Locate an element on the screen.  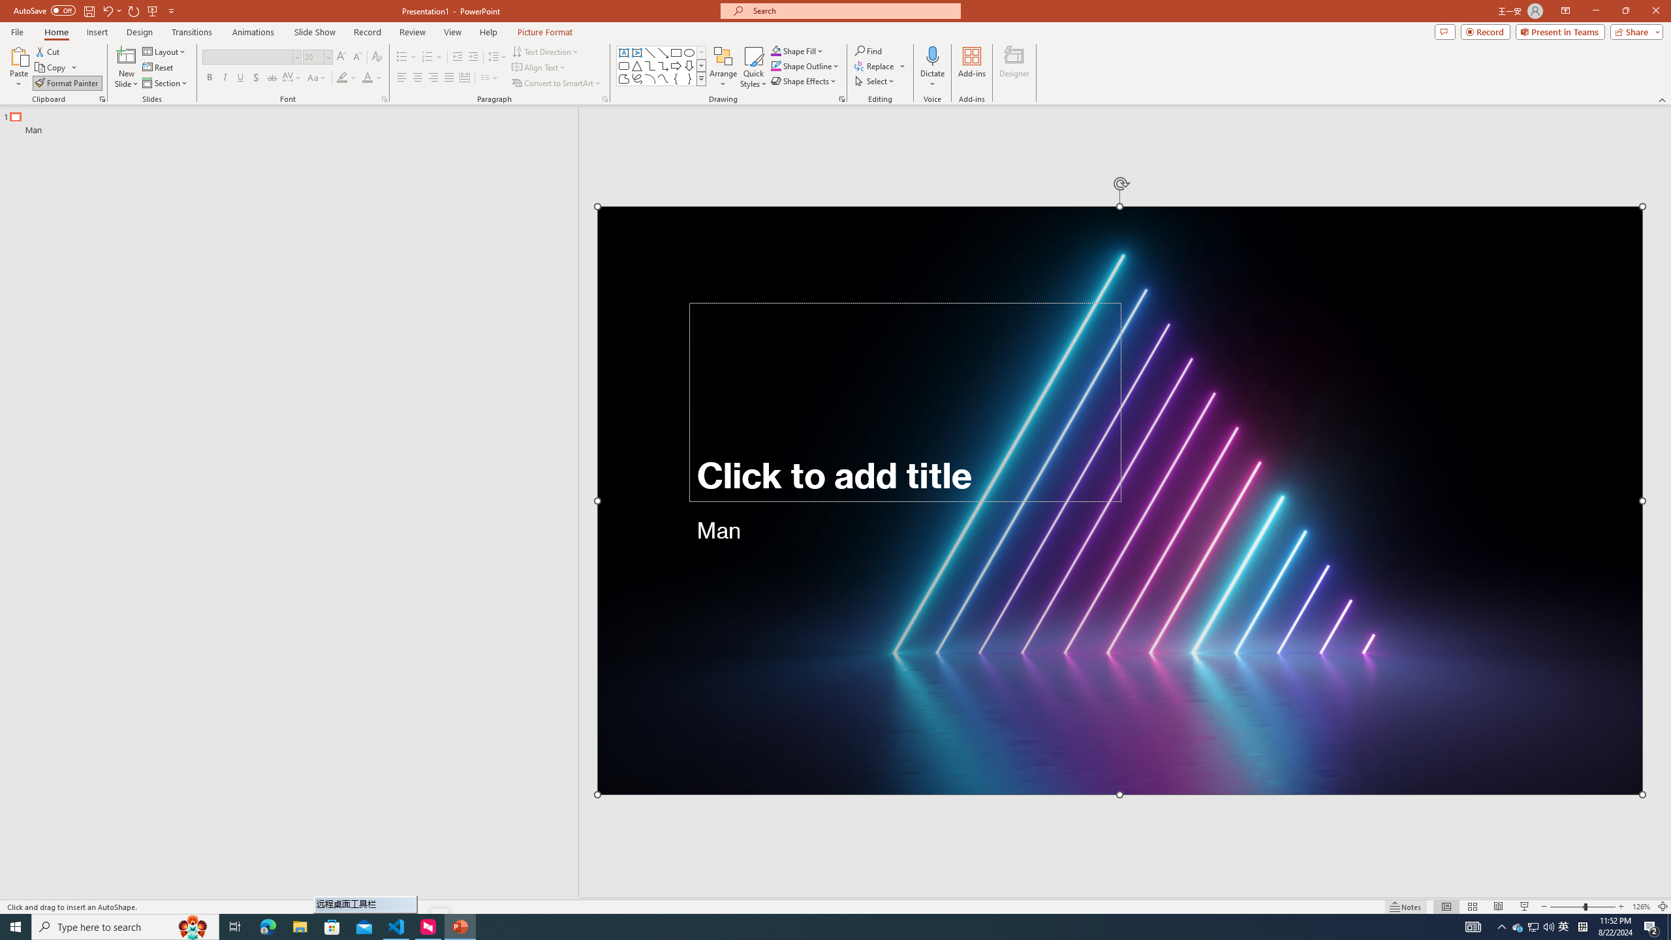
Clear Formatting is located at coordinates (376, 57).